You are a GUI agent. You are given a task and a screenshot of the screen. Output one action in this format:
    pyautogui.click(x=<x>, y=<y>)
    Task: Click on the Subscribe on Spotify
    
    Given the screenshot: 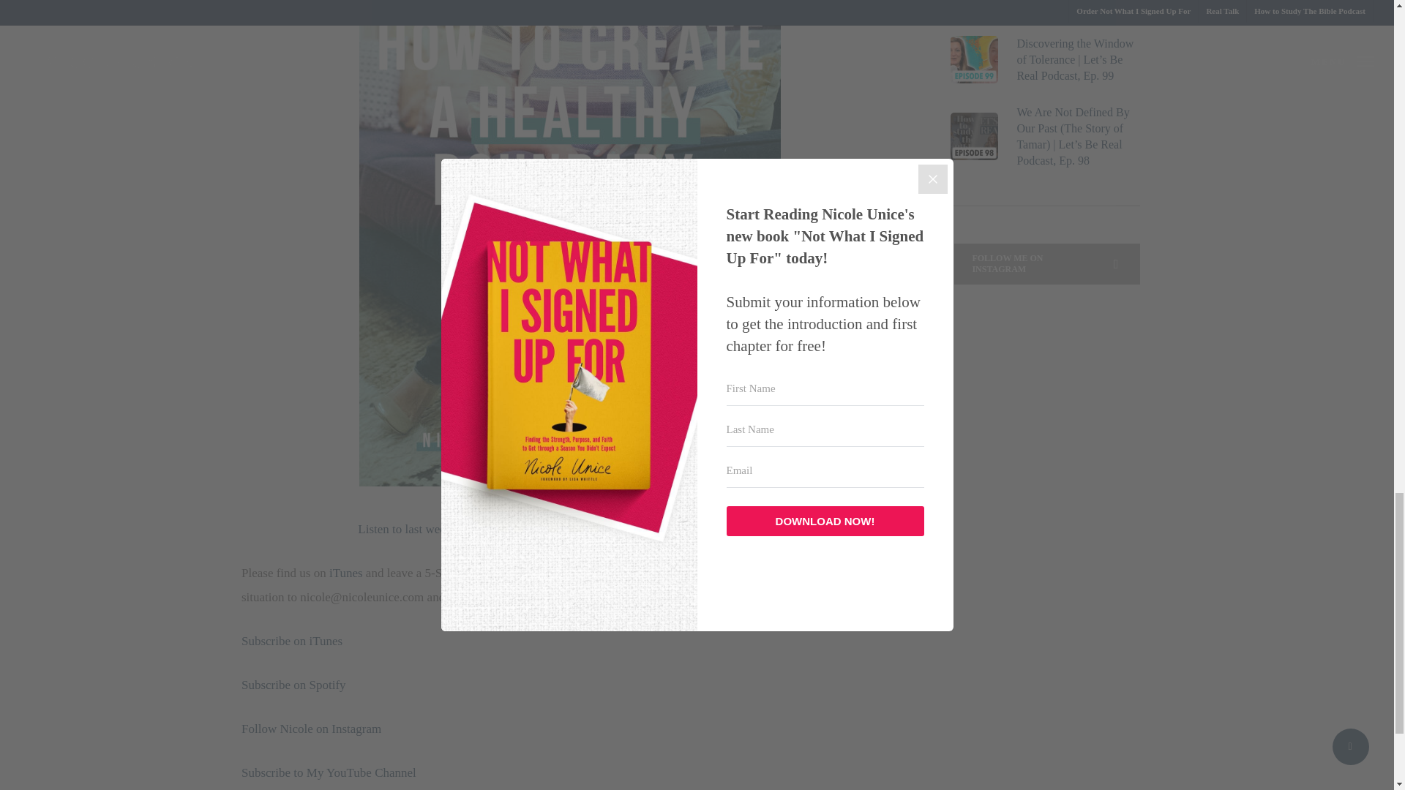 What is the action you would take?
    pyautogui.click(x=293, y=685)
    